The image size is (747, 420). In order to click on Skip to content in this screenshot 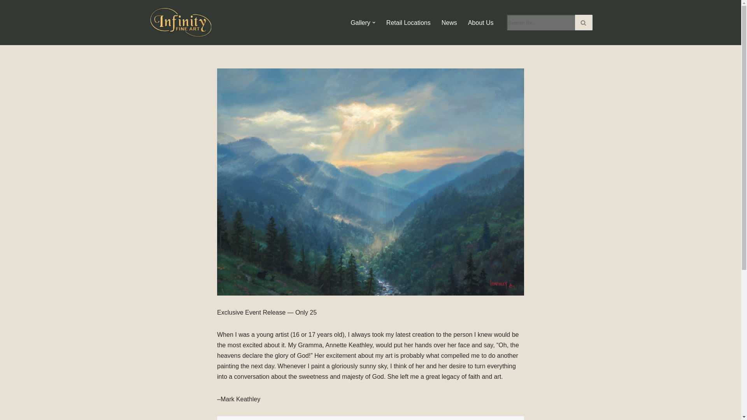, I will do `click(6, 16)`.